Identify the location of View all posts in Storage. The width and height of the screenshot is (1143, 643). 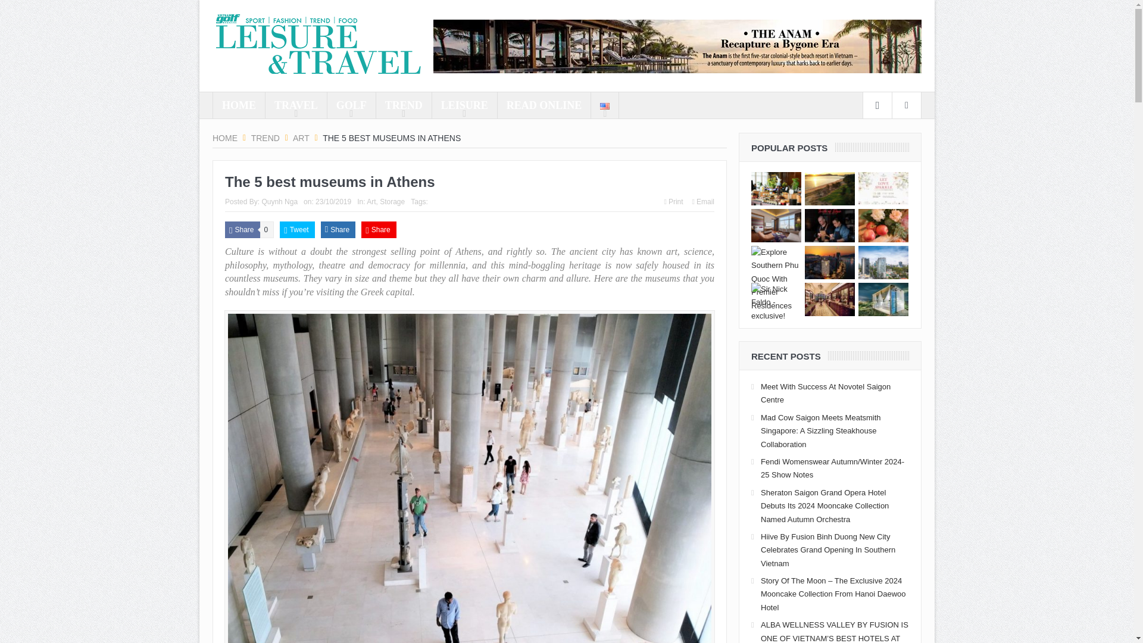
(392, 201).